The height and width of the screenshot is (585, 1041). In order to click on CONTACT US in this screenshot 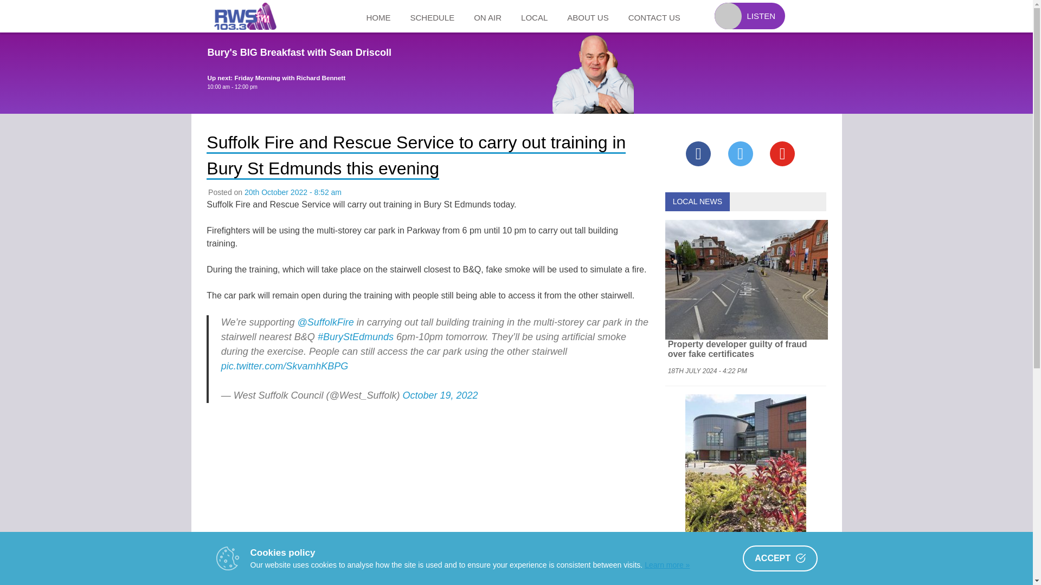, I will do `click(654, 16)`.